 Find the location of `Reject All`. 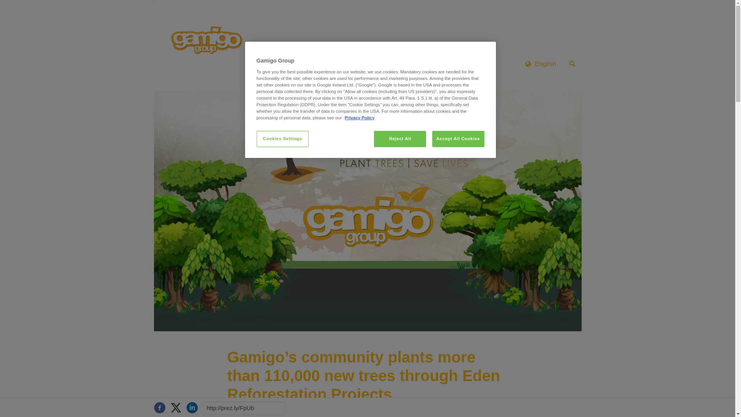

Reject All is located at coordinates (400, 139).